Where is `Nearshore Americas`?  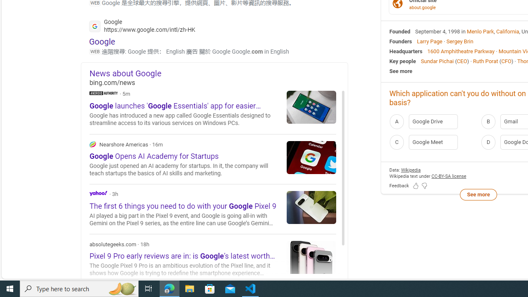 Nearshore Americas is located at coordinates (92, 144).